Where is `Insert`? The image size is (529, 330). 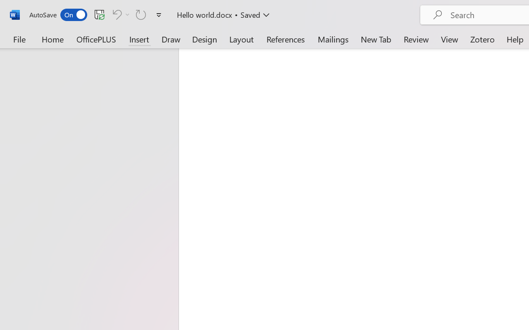 Insert is located at coordinates (140, 39).